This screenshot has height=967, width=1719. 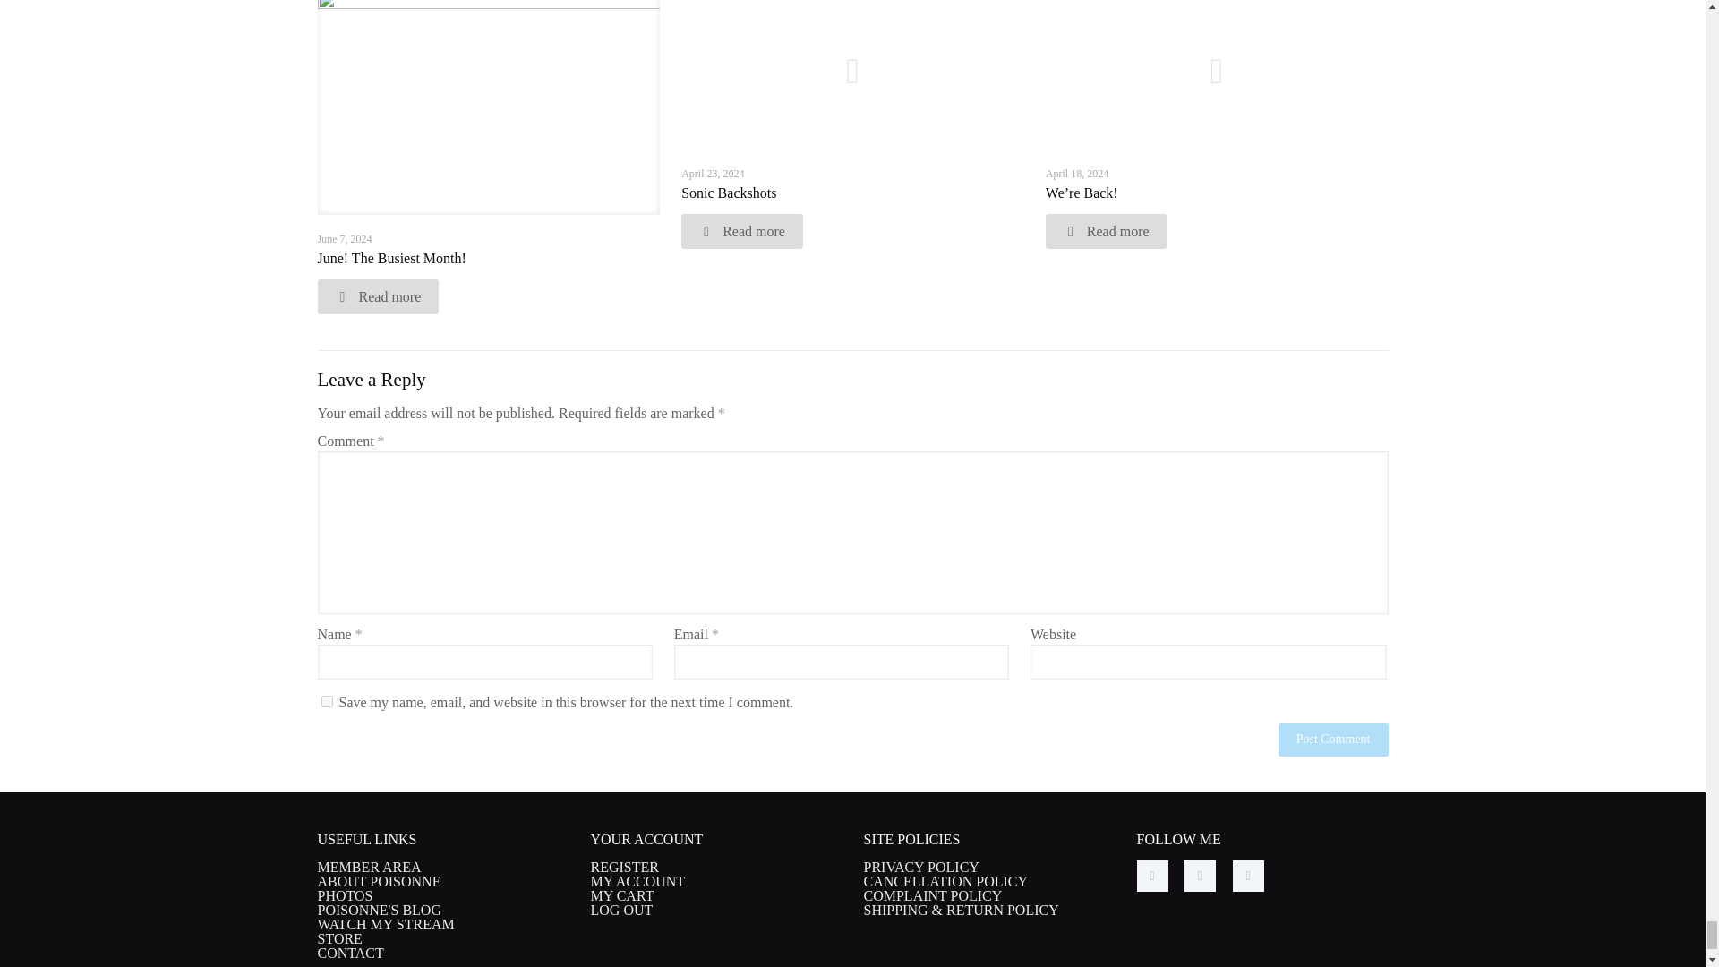 I want to click on POISONNE'S BLOG, so click(x=378, y=910).